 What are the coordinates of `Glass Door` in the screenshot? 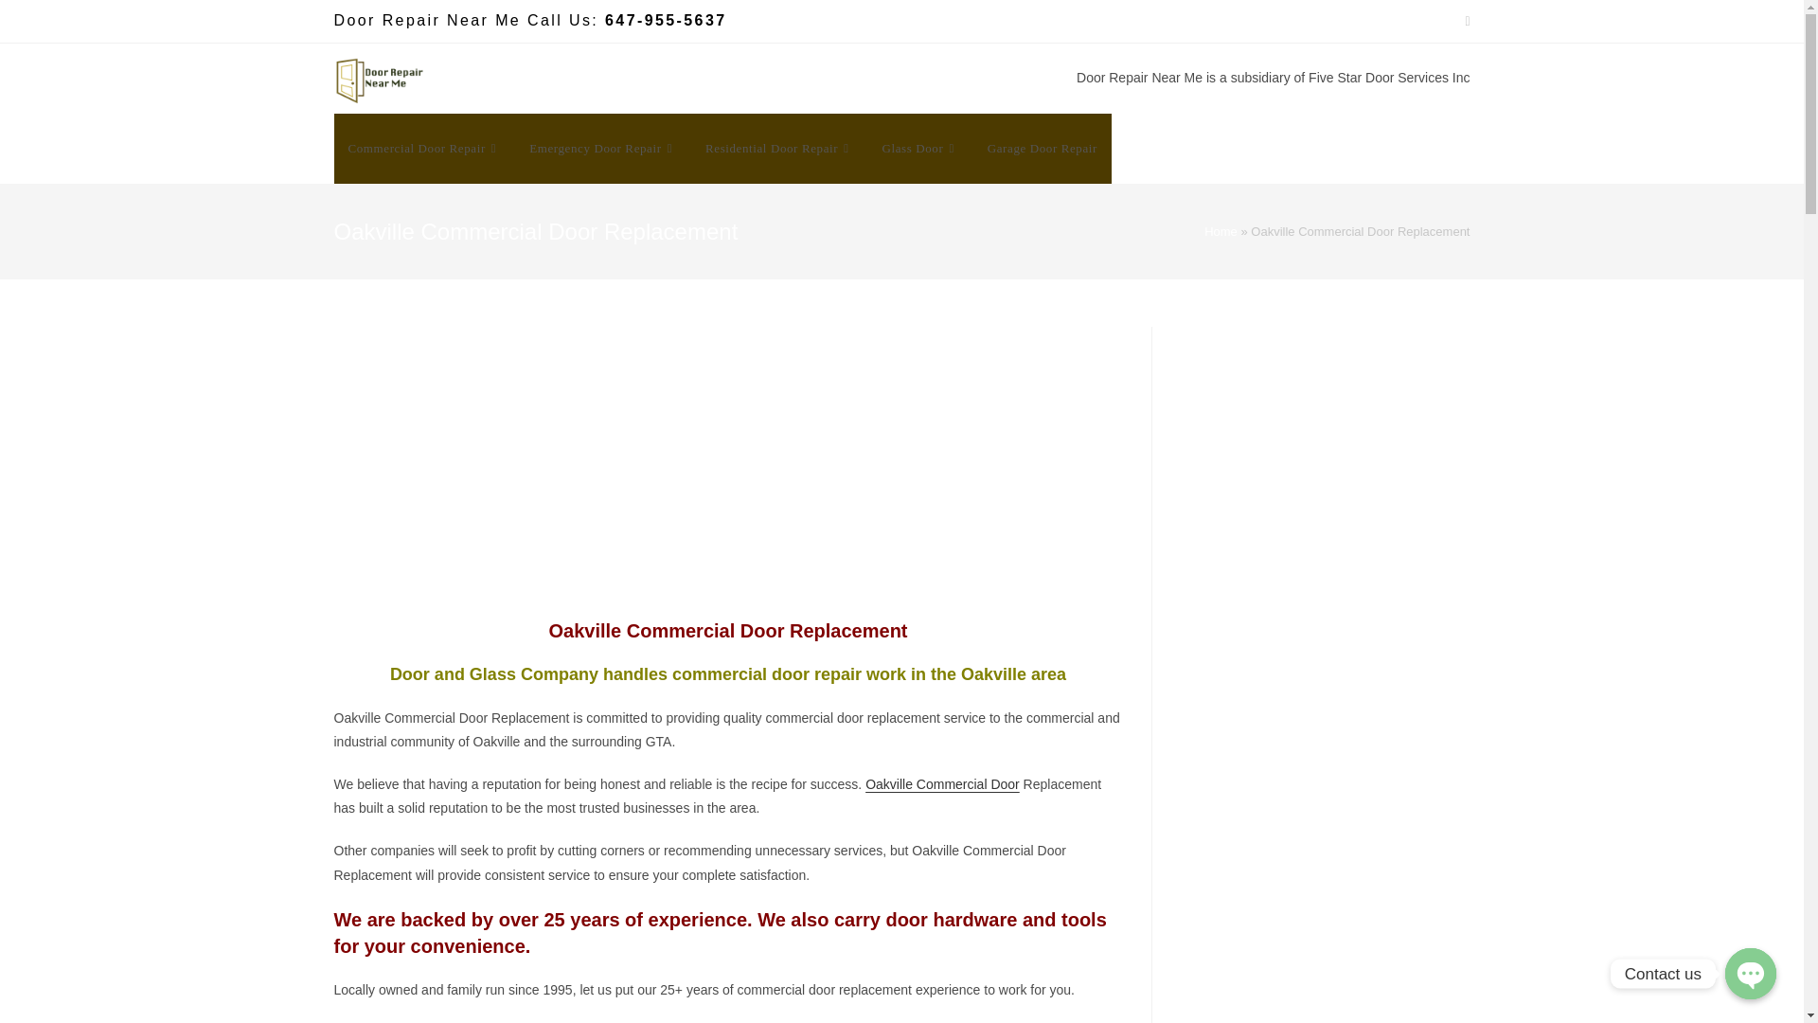 It's located at (920, 148).